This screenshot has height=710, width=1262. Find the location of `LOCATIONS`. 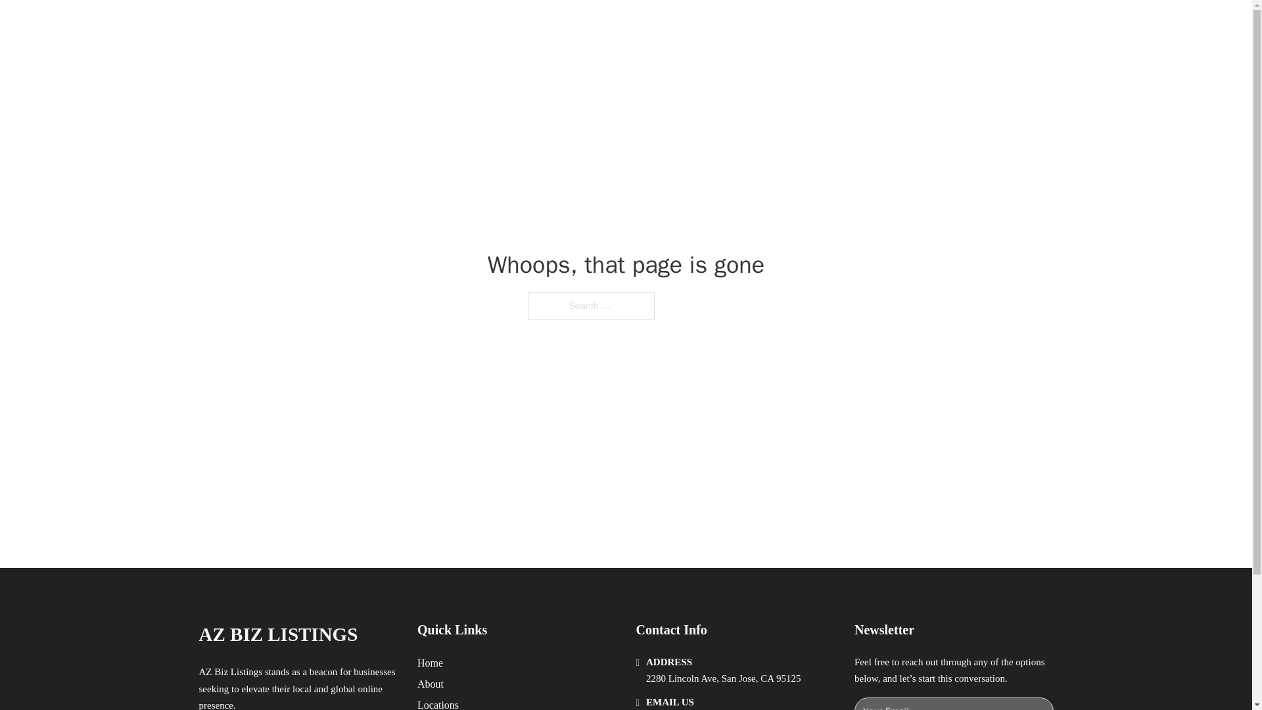

LOCATIONS is located at coordinates (858, 25).